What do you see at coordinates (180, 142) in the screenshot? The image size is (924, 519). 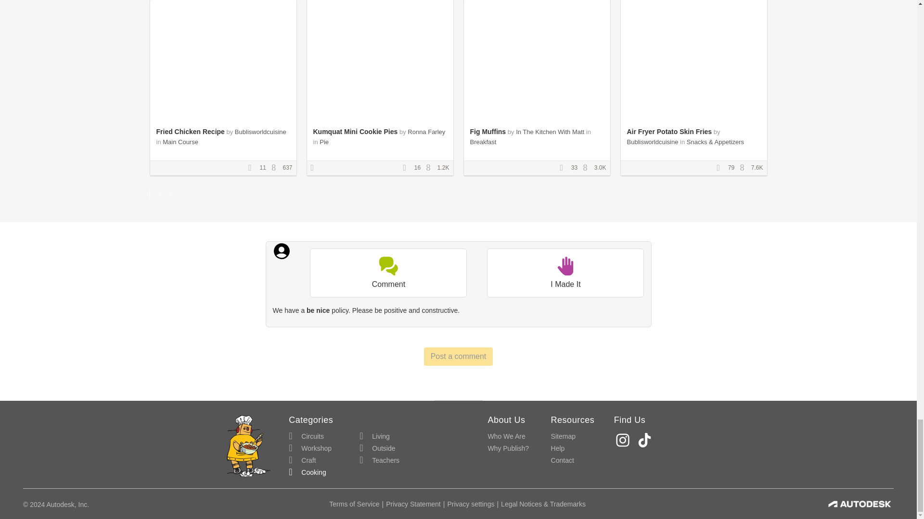 I see `Main Course` at bounding box center [180, 142].